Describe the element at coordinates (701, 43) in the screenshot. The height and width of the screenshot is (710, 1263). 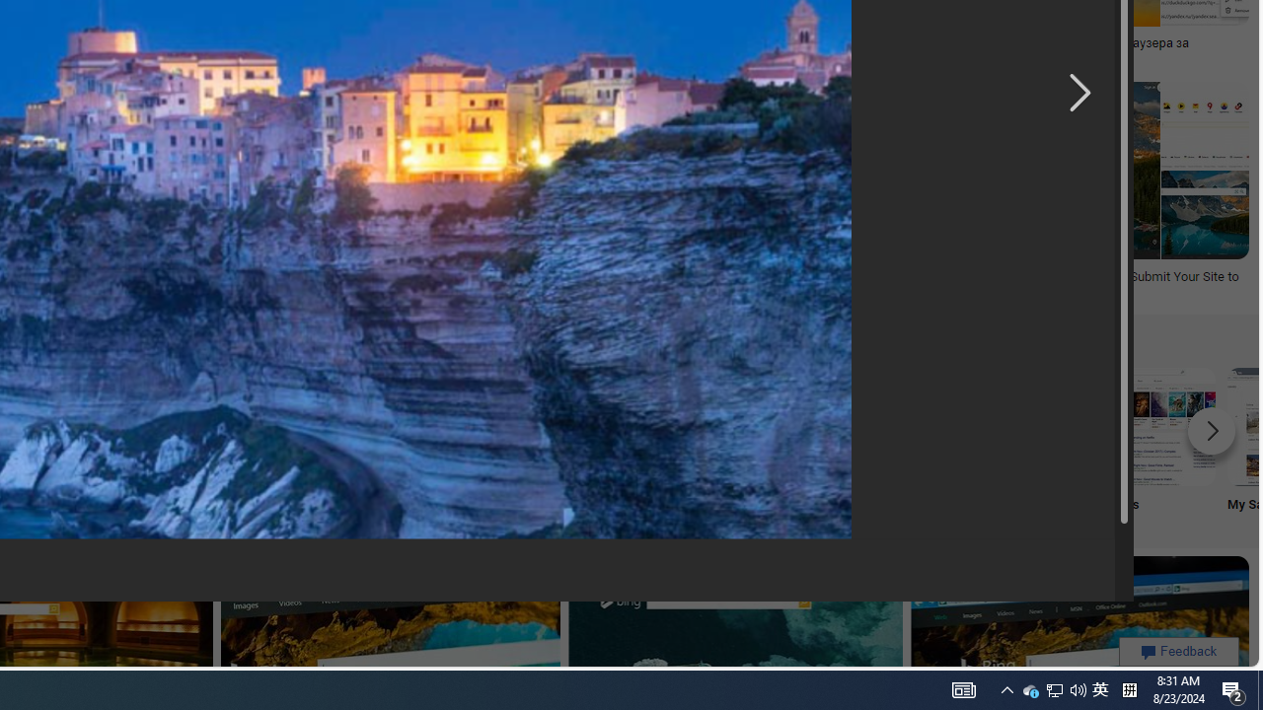
I see `Bing Can Now Search for Any Object in an Image` at that location.